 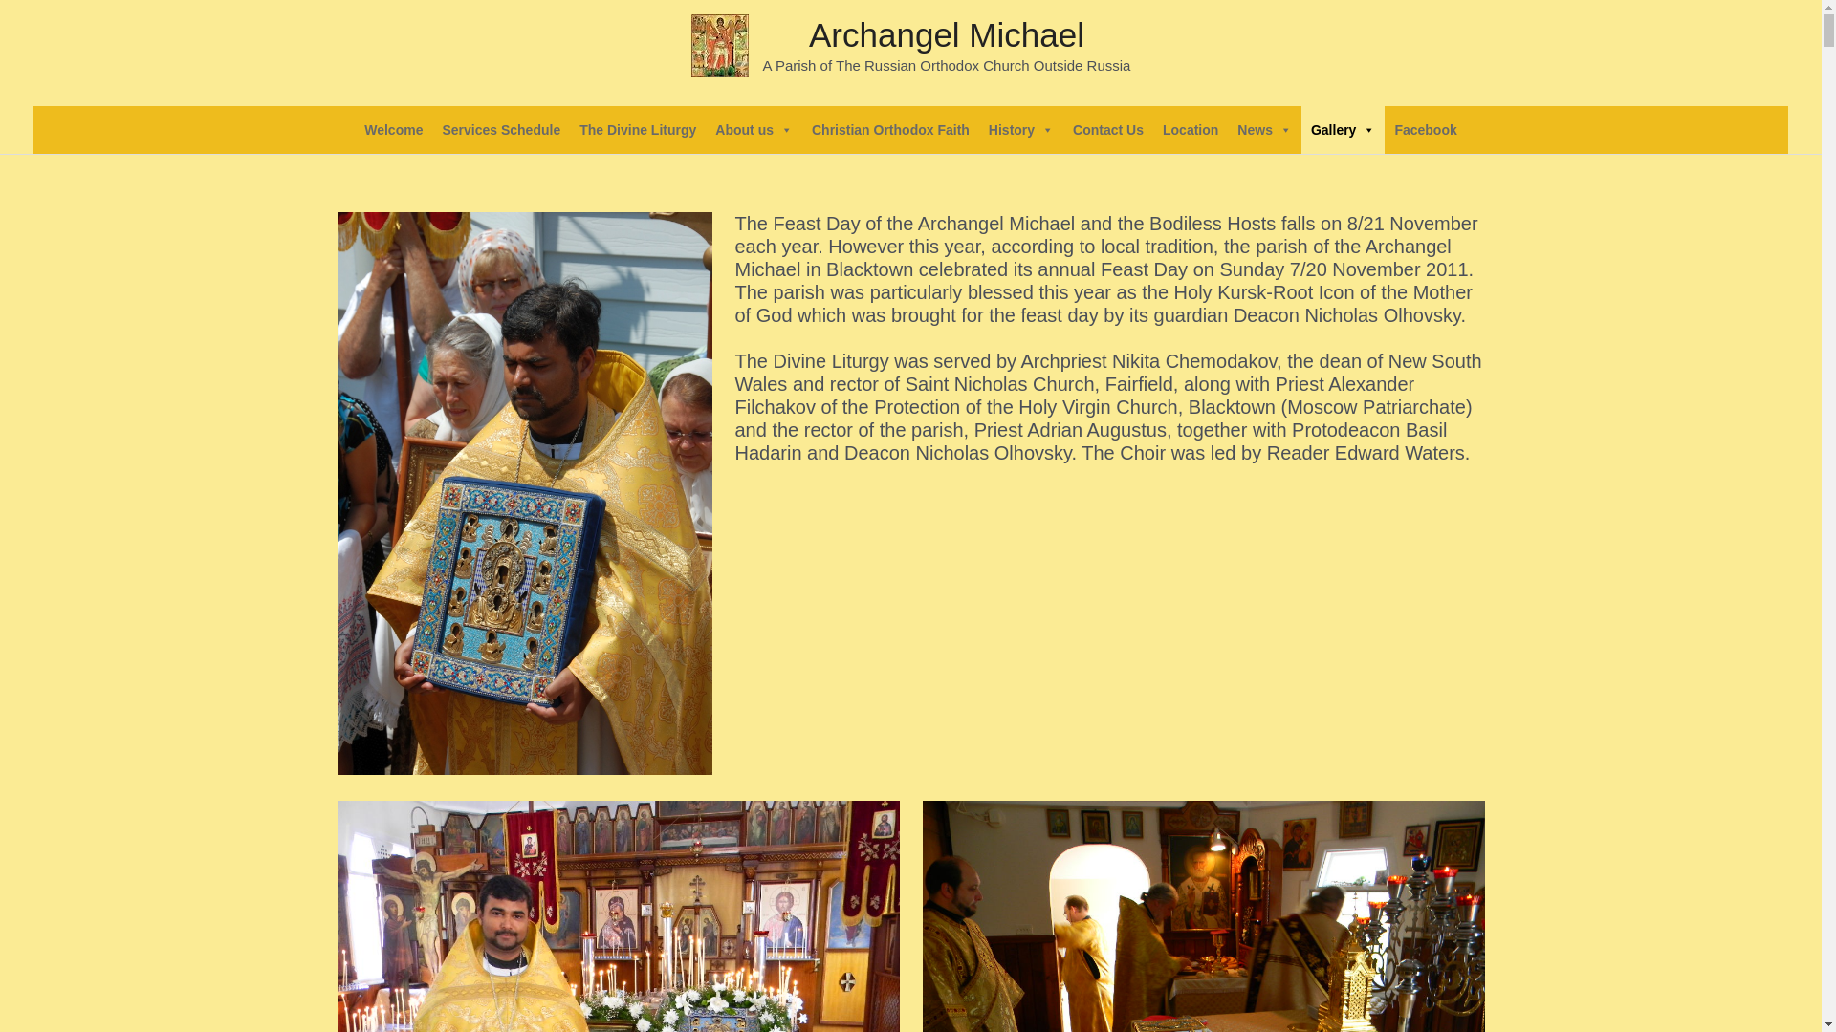 What do you see at coordinates (638, 130) in the screenshot?
I see `The Divine Liturgy` at bounding box center [638, 130].